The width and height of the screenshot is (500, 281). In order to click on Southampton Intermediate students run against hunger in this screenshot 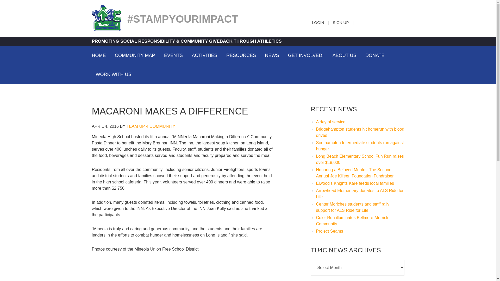, I will do `click(360, 146)`.